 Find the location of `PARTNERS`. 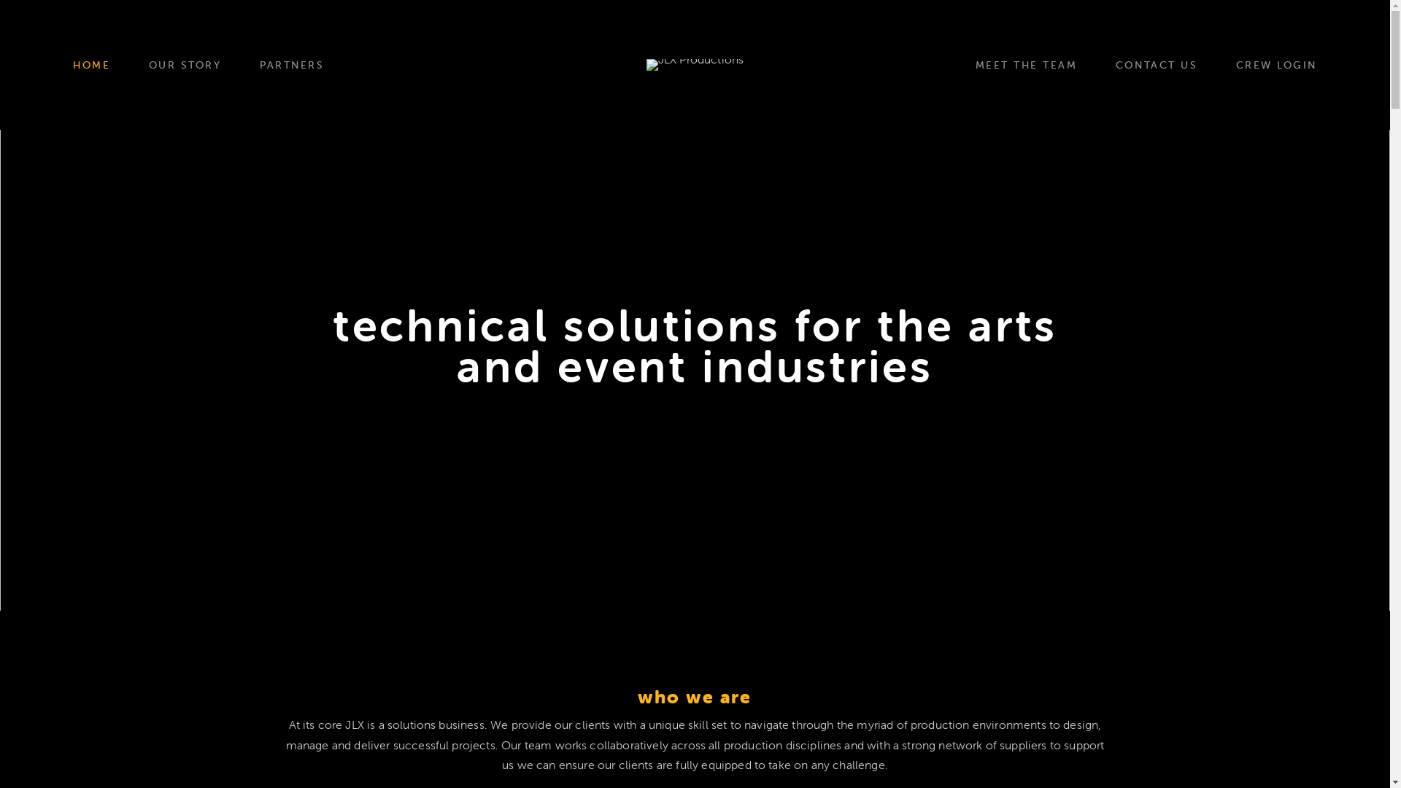

PARTNERS is located at coordinates (292, 64).